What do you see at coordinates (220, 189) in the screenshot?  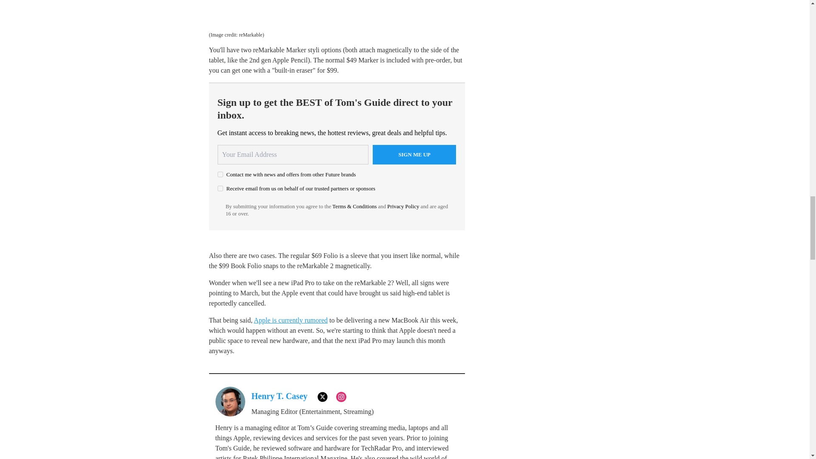 I see `on` at bounding box center [220, 189].